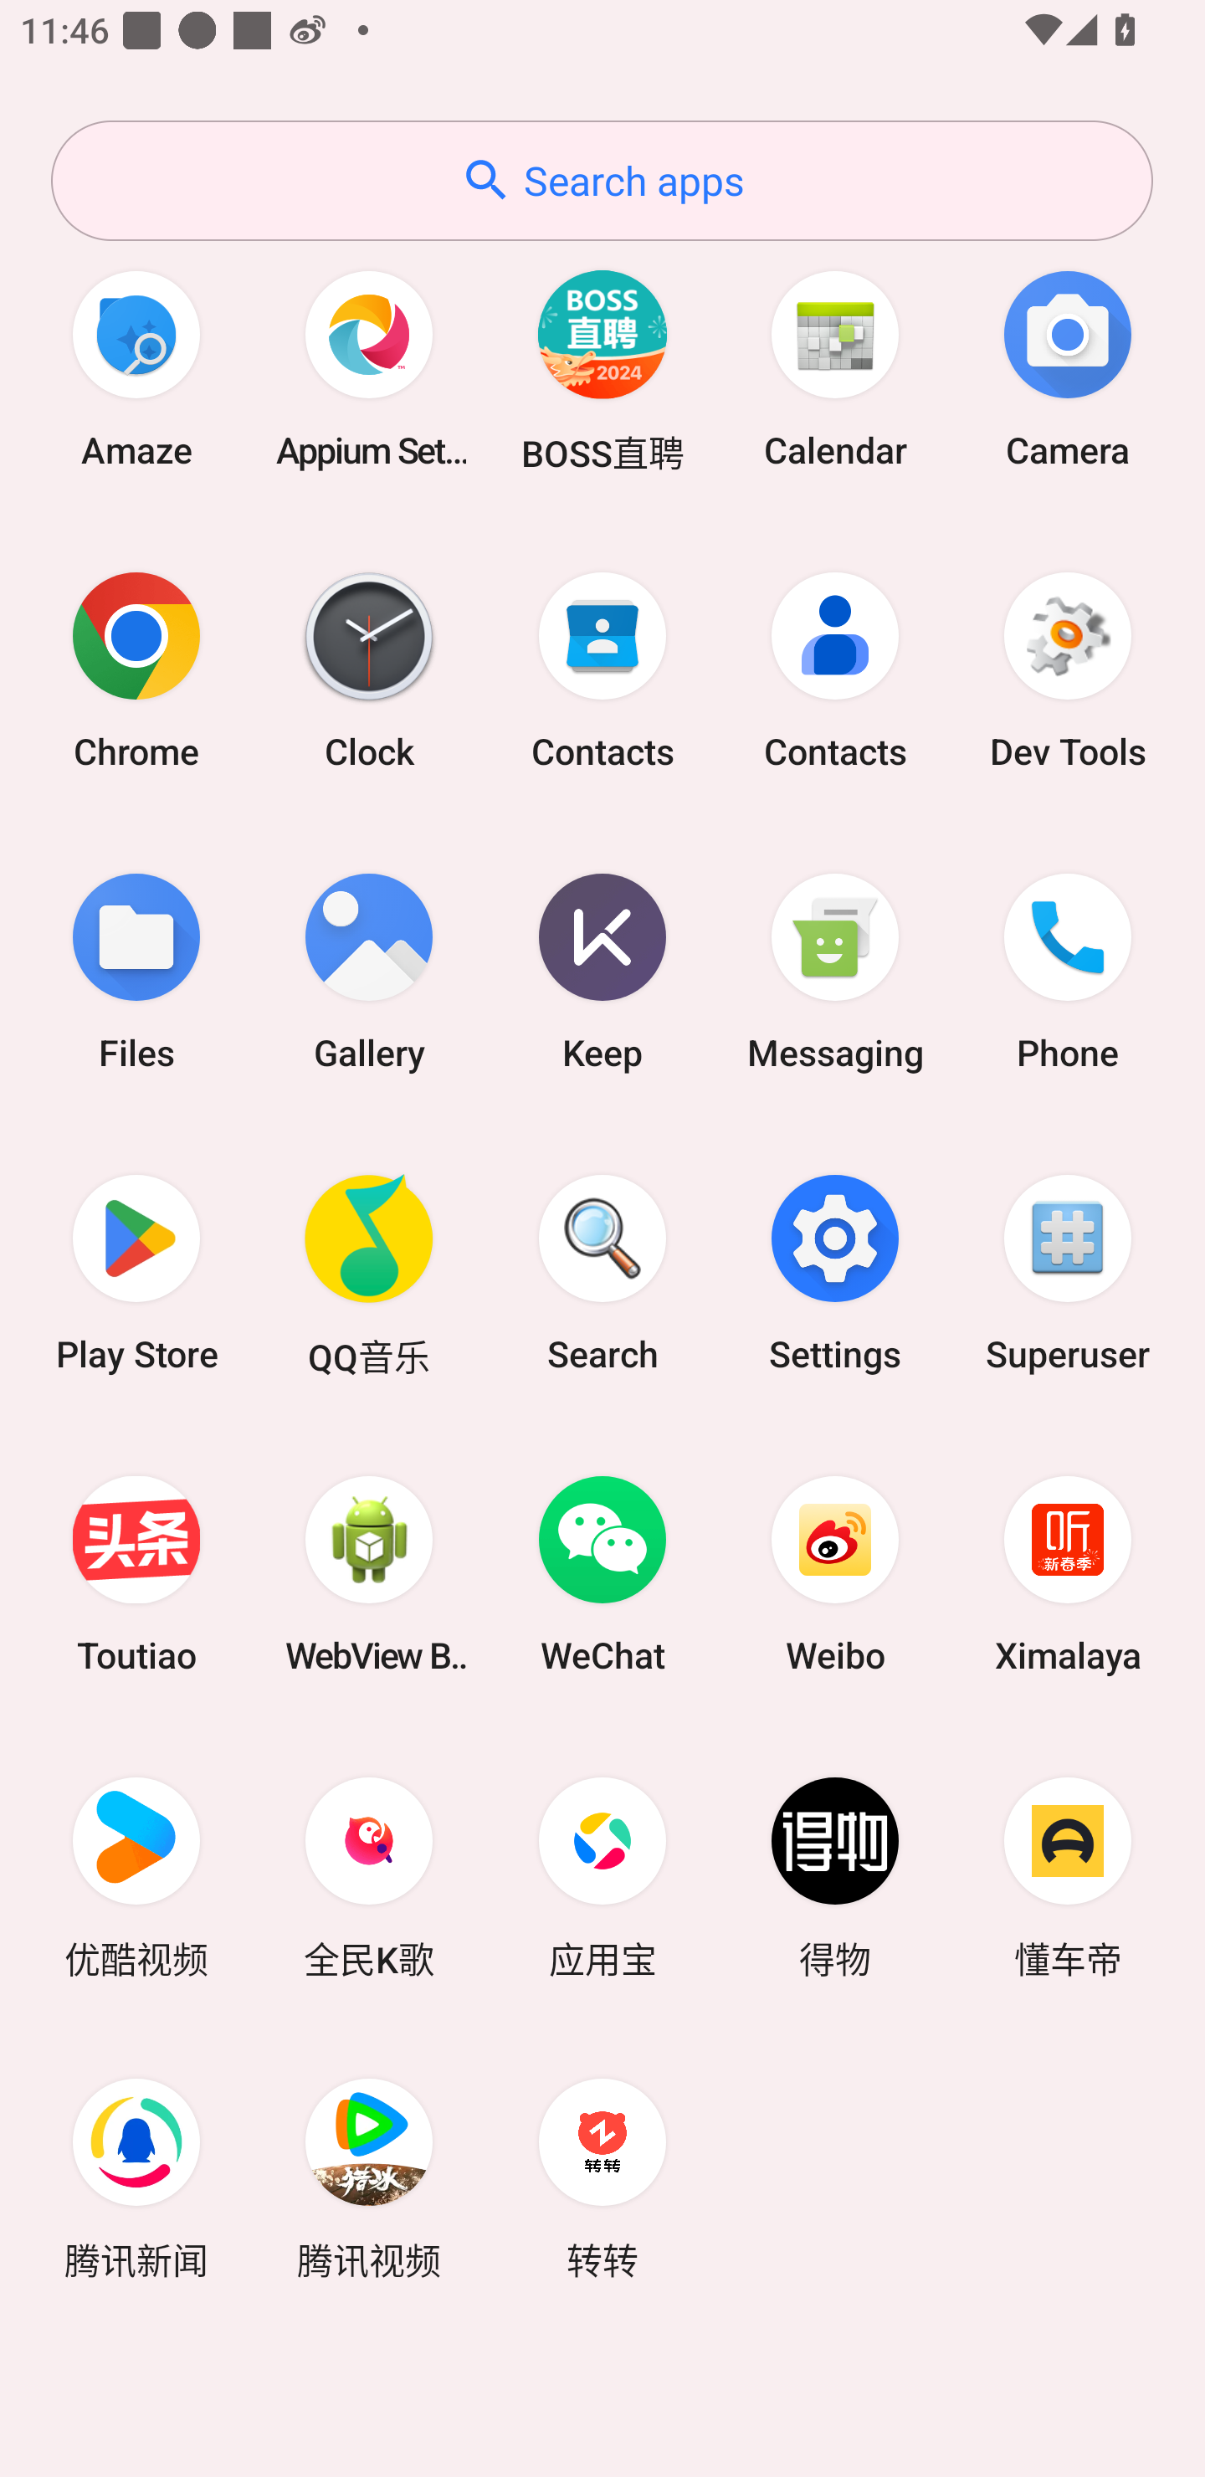  I want to click on Superuser, so click(1068, 1272).